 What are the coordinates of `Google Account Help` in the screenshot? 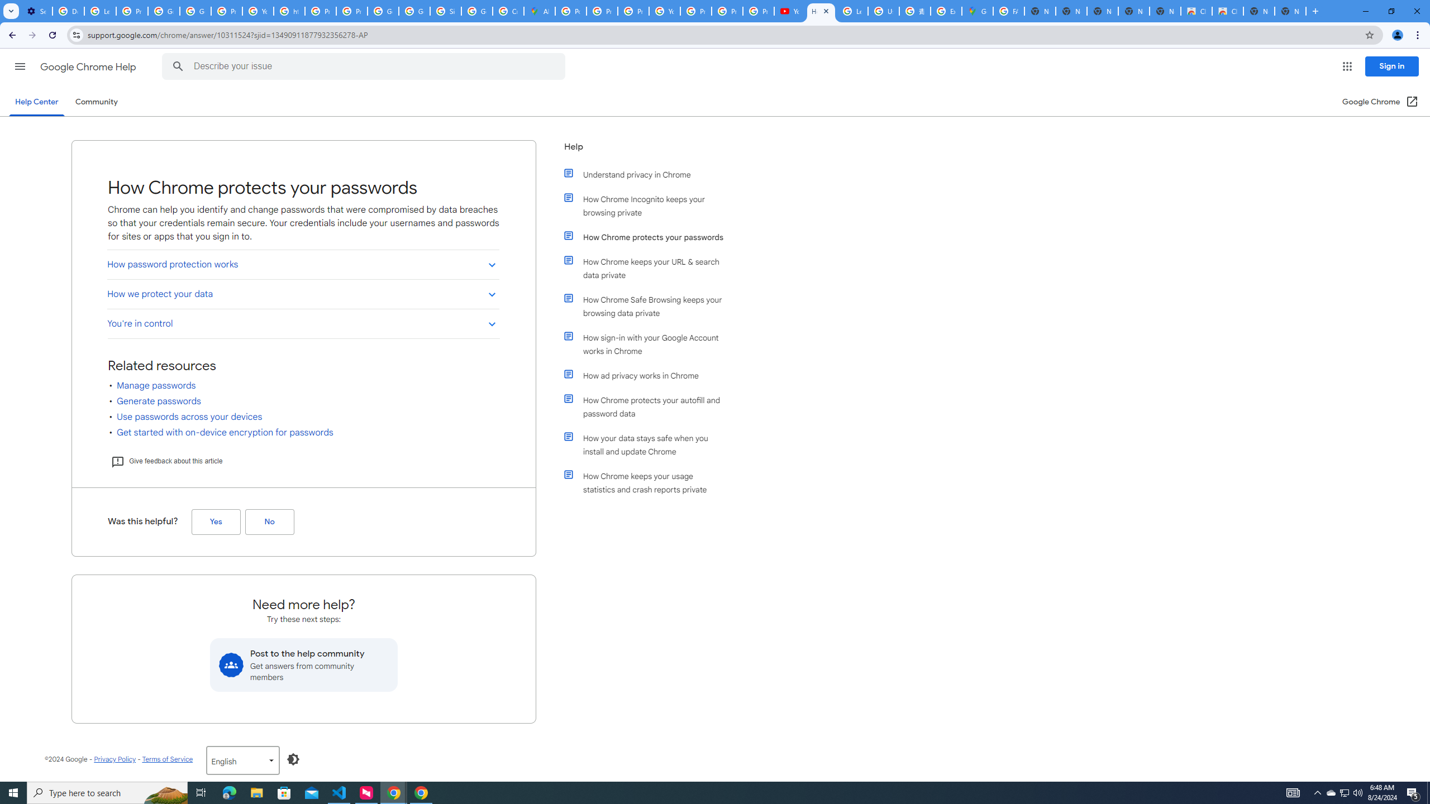 It's located at (164, 11).